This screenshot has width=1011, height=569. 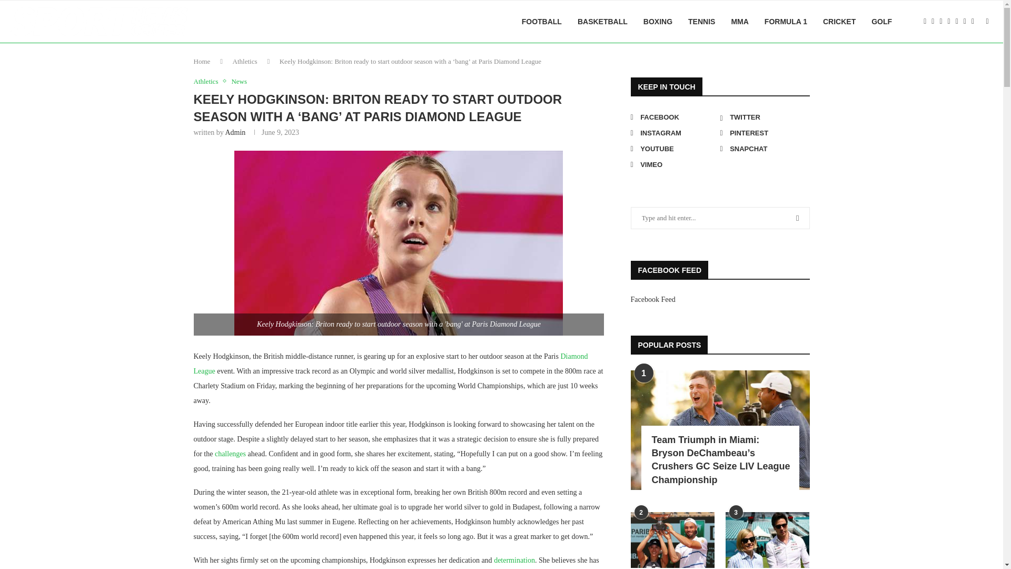 I want to click on Athletics, so click(x=209, y=81).